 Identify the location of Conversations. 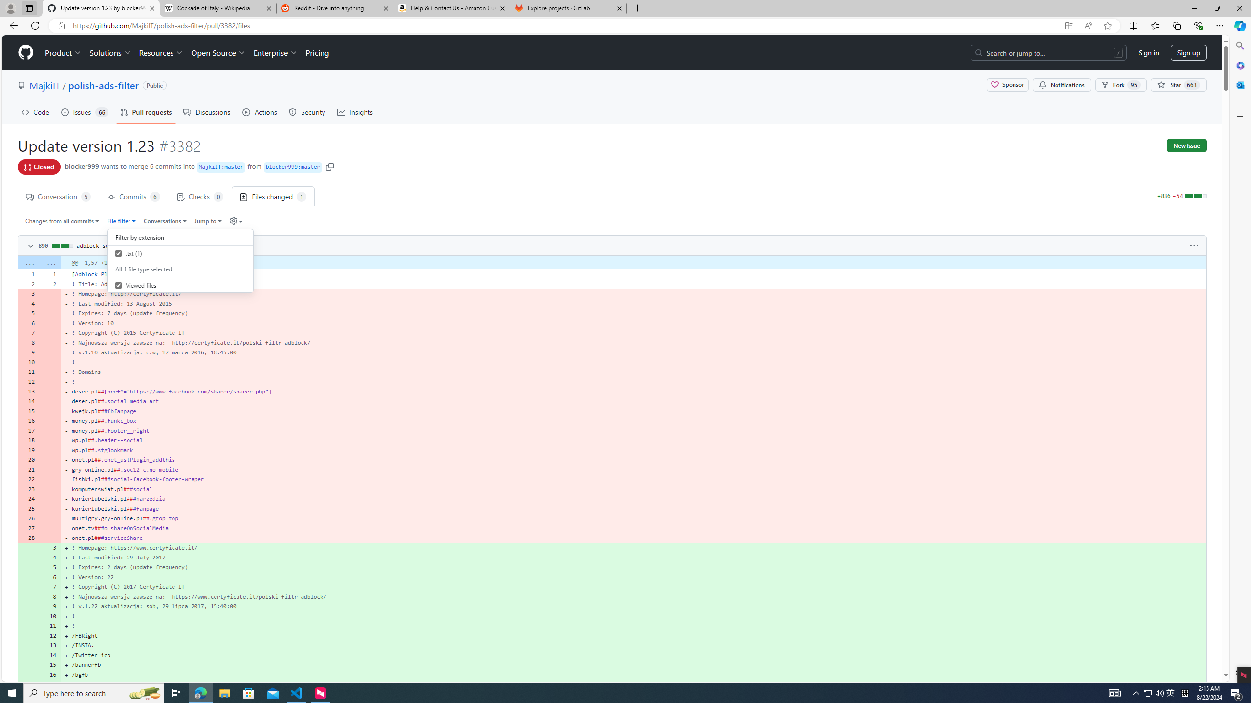
(166, 221).